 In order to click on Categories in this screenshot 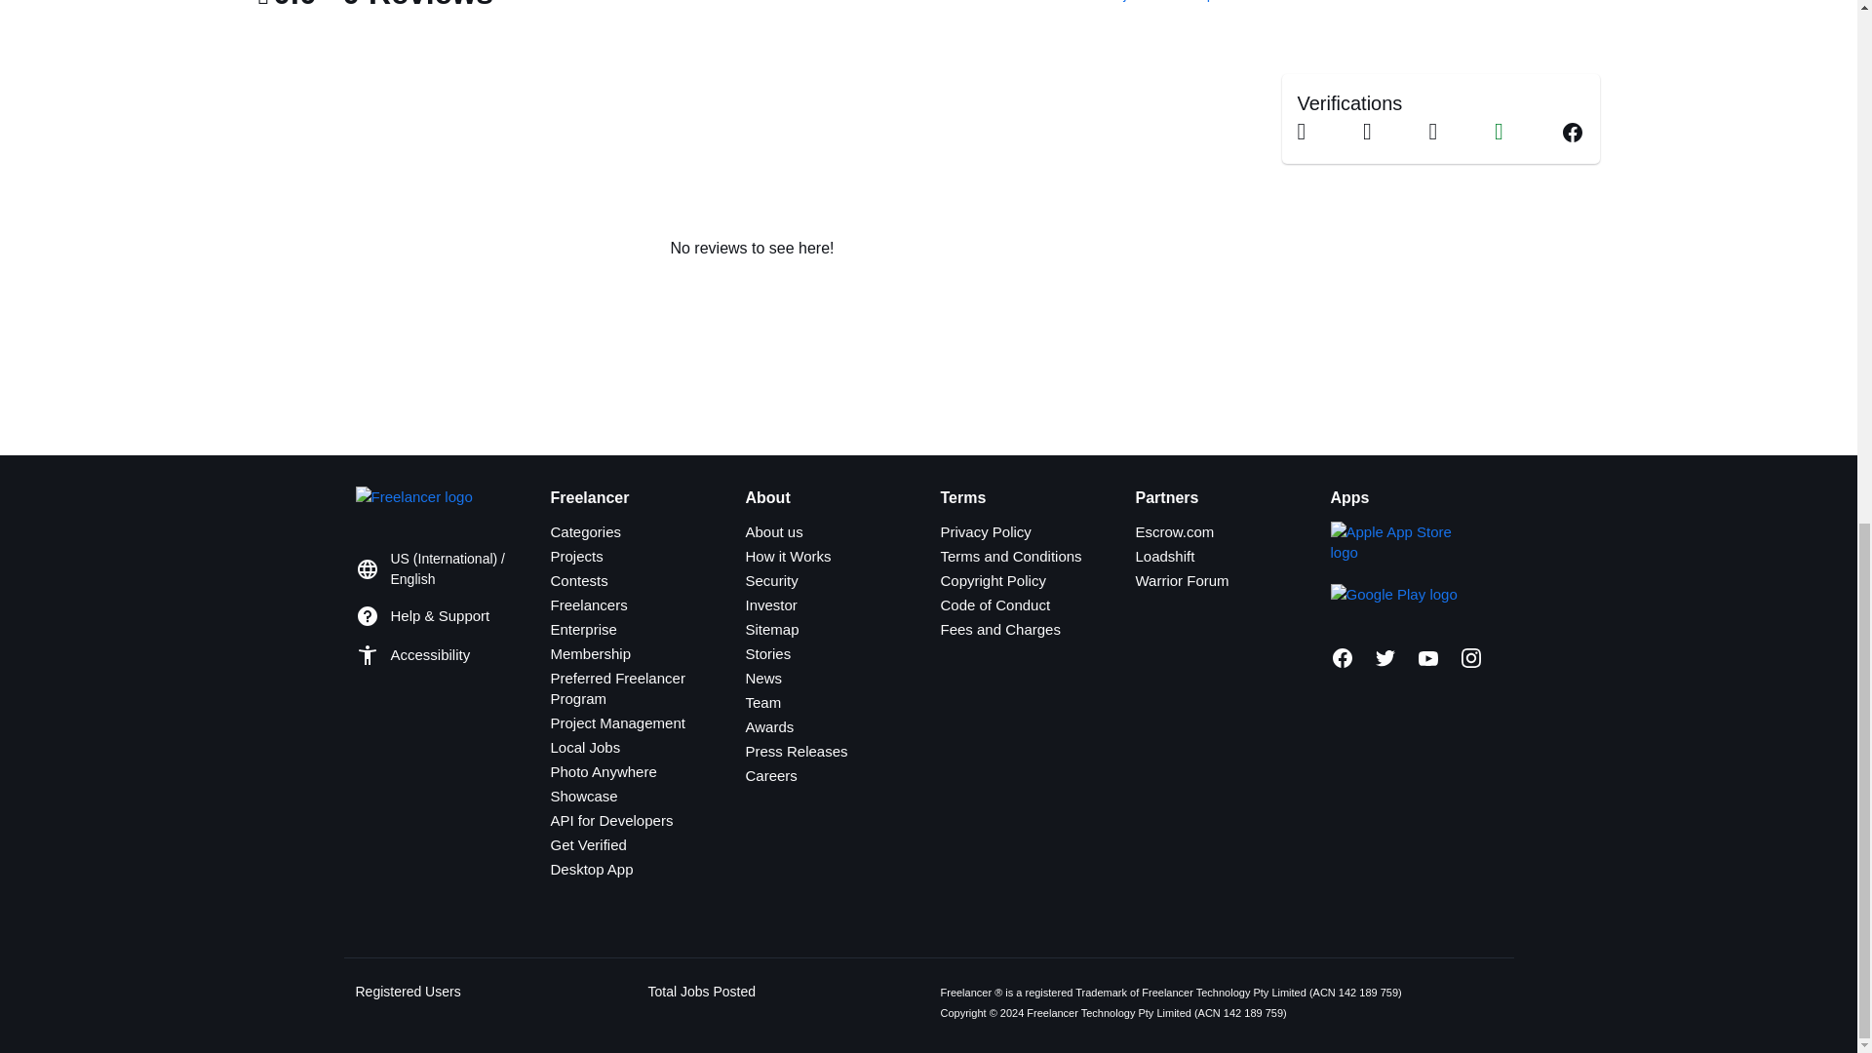, I will do `click(585, 531)`.